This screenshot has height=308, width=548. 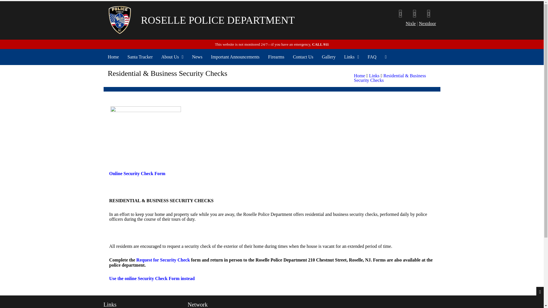 I want to click on About Us, so click(x=172, y=57).